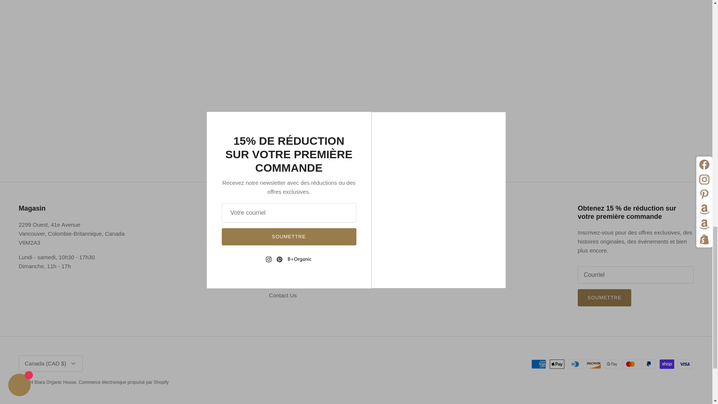 Image resolution: width=718 pixels, height=404 pixels. What do you see at coordinates (575, 364) in the screenshot?
I see `Diners Club` at bounding box center [575, 364].